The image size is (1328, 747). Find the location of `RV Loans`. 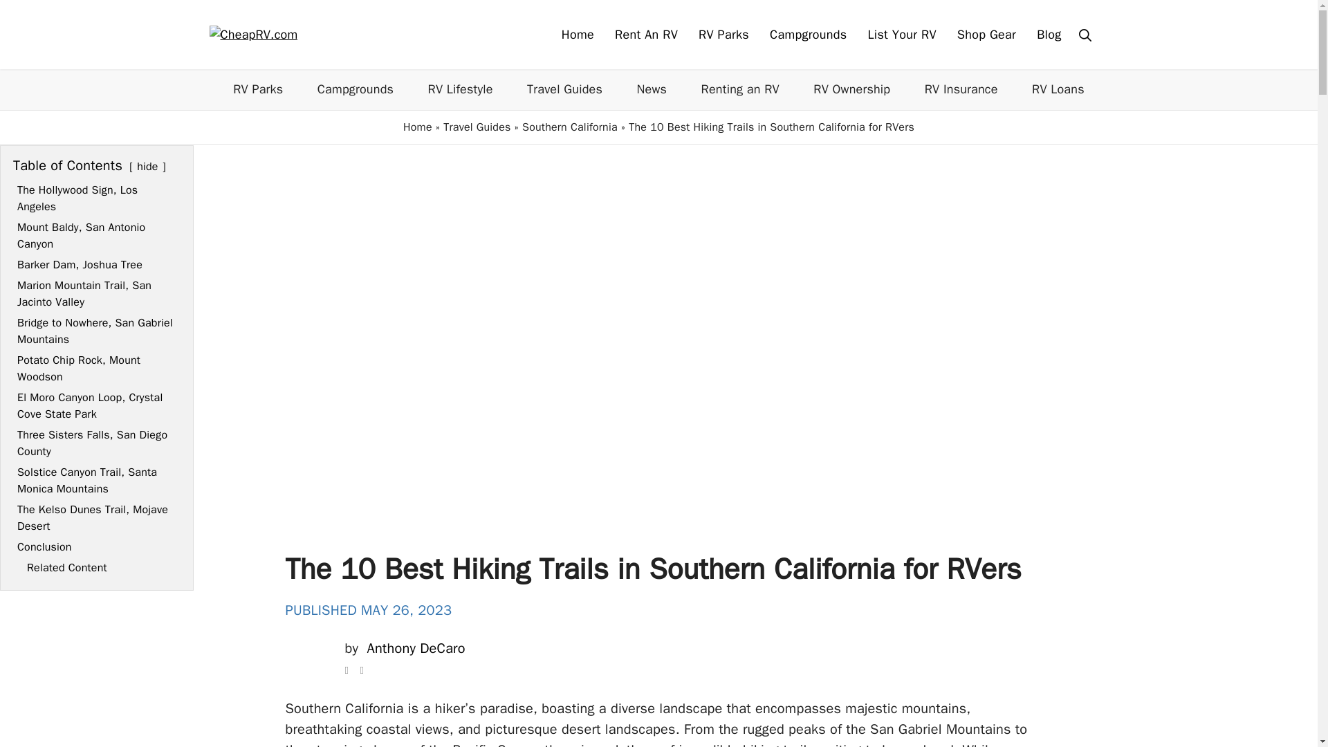

RV Loans is located at coordinates (1058, 89).